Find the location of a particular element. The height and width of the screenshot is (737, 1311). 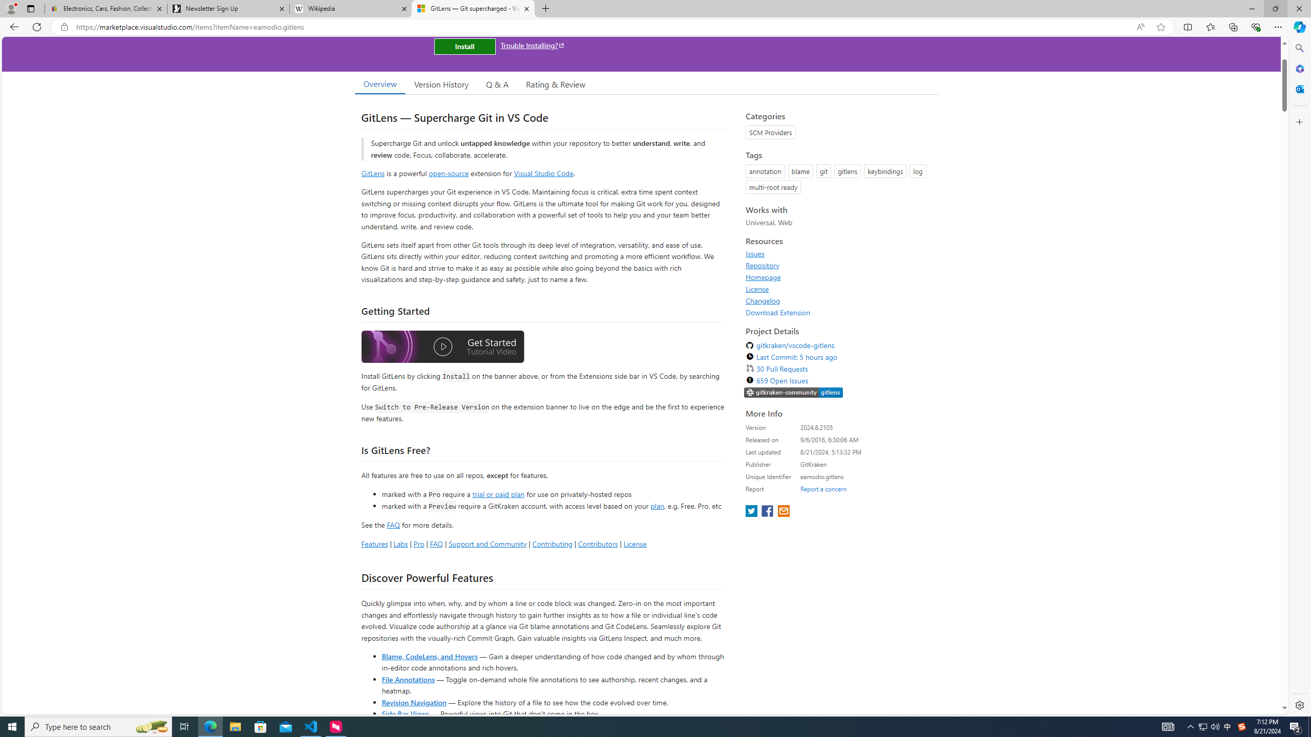

Contributing is located at coordinates (552, 544).